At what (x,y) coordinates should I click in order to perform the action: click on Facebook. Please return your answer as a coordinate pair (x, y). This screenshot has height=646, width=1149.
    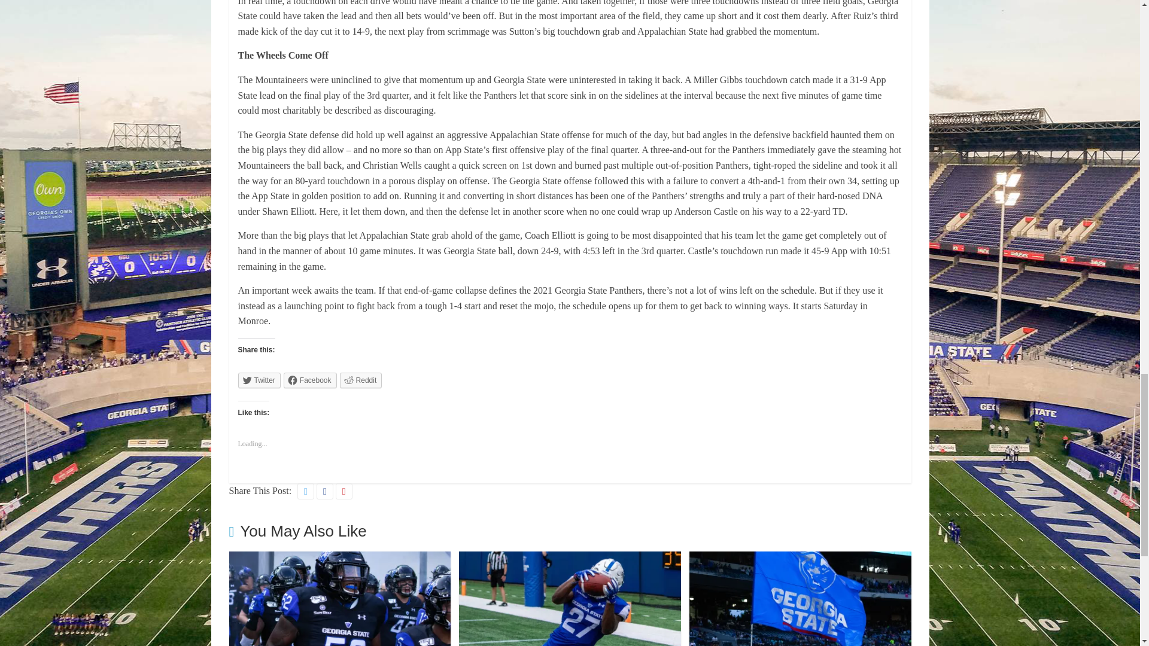
    Looking at the image, I should click on (310, 380).